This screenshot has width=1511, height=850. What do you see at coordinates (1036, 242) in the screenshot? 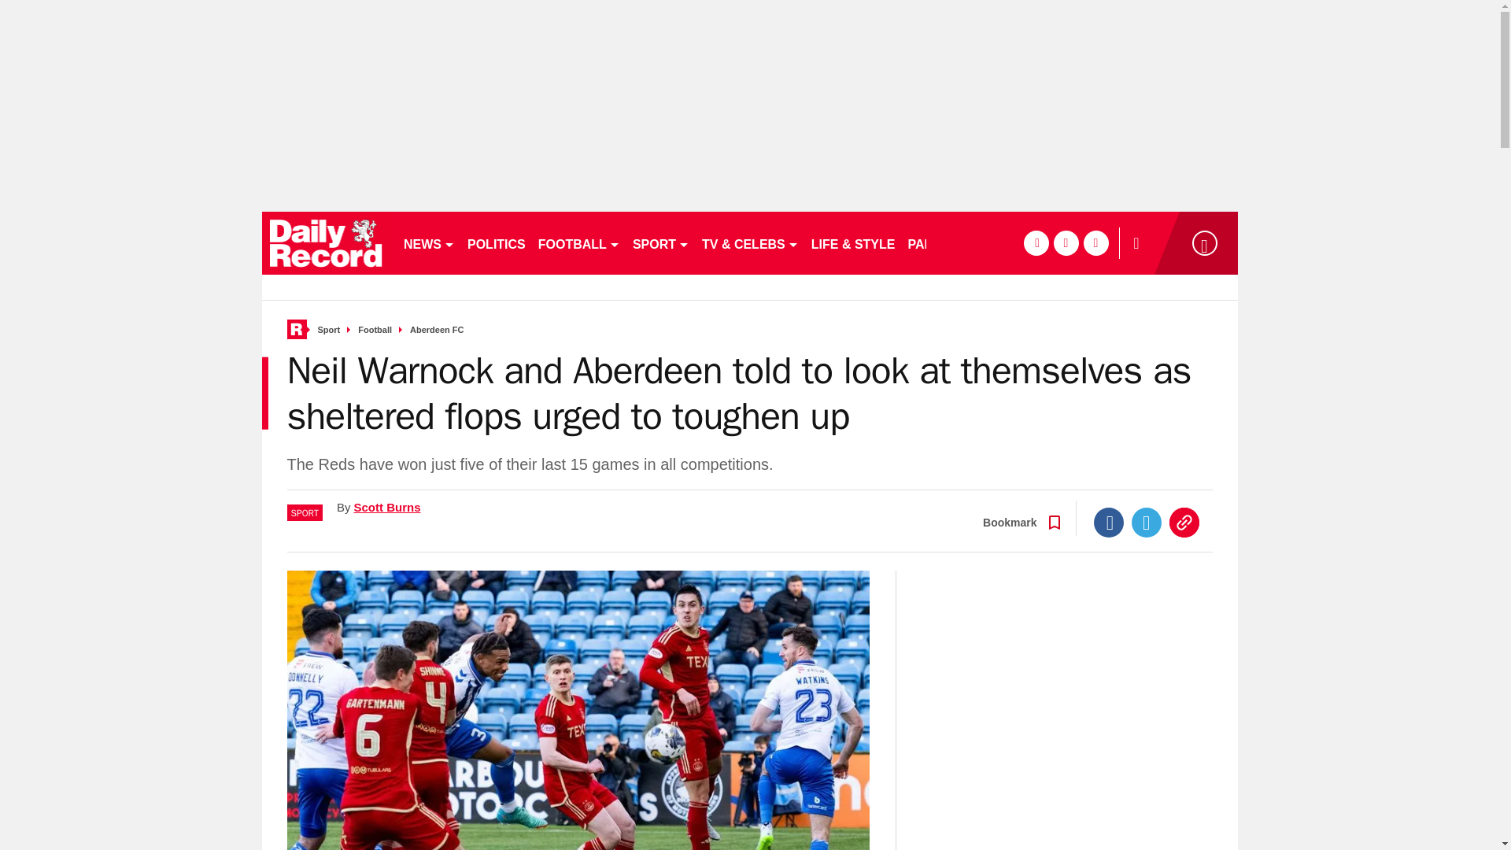
I see `facebook` at bounding box center [1036, 242].